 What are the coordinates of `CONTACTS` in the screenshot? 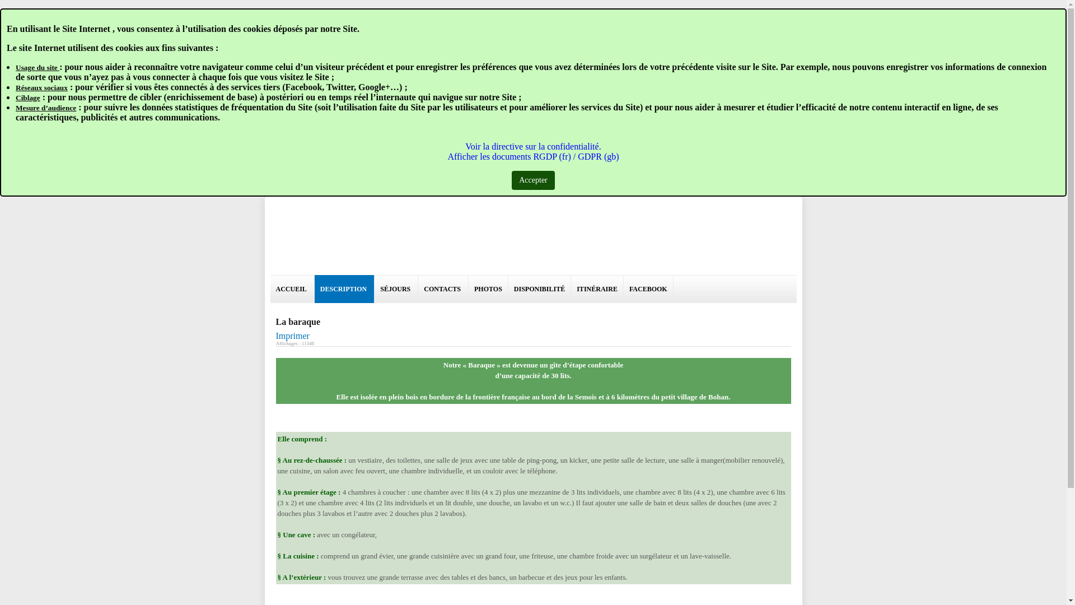 It's located at (443, 289).